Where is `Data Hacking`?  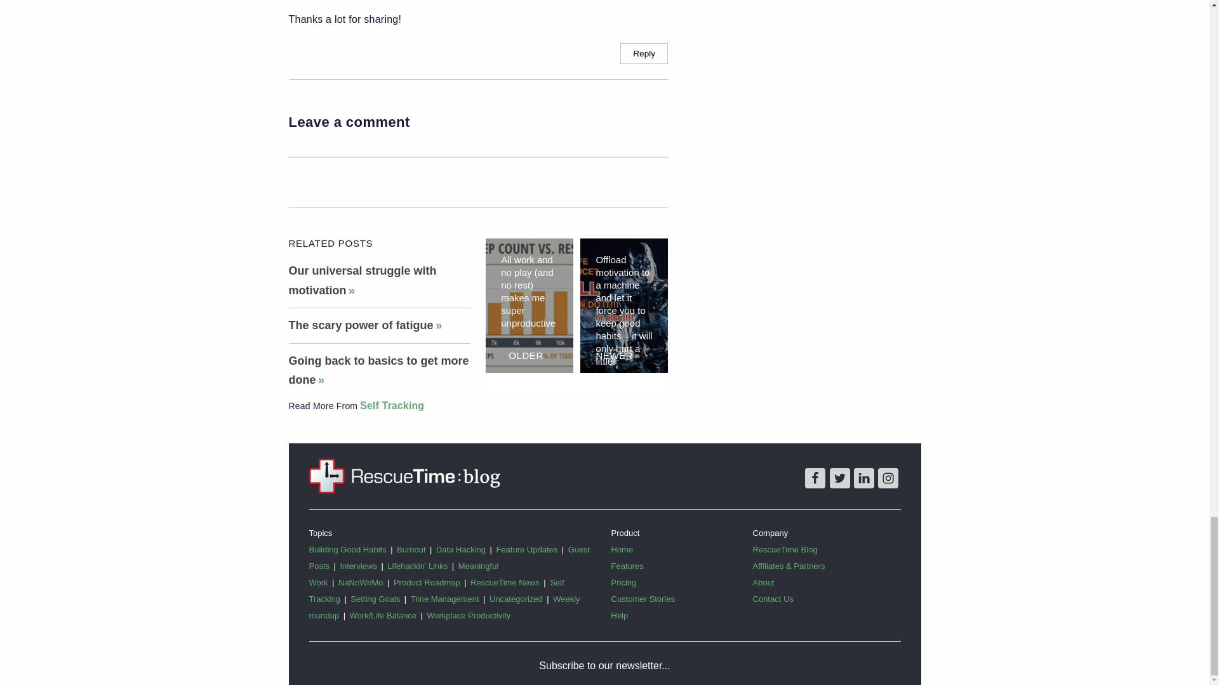
Data Hacking is located at coordinates (466, 549).